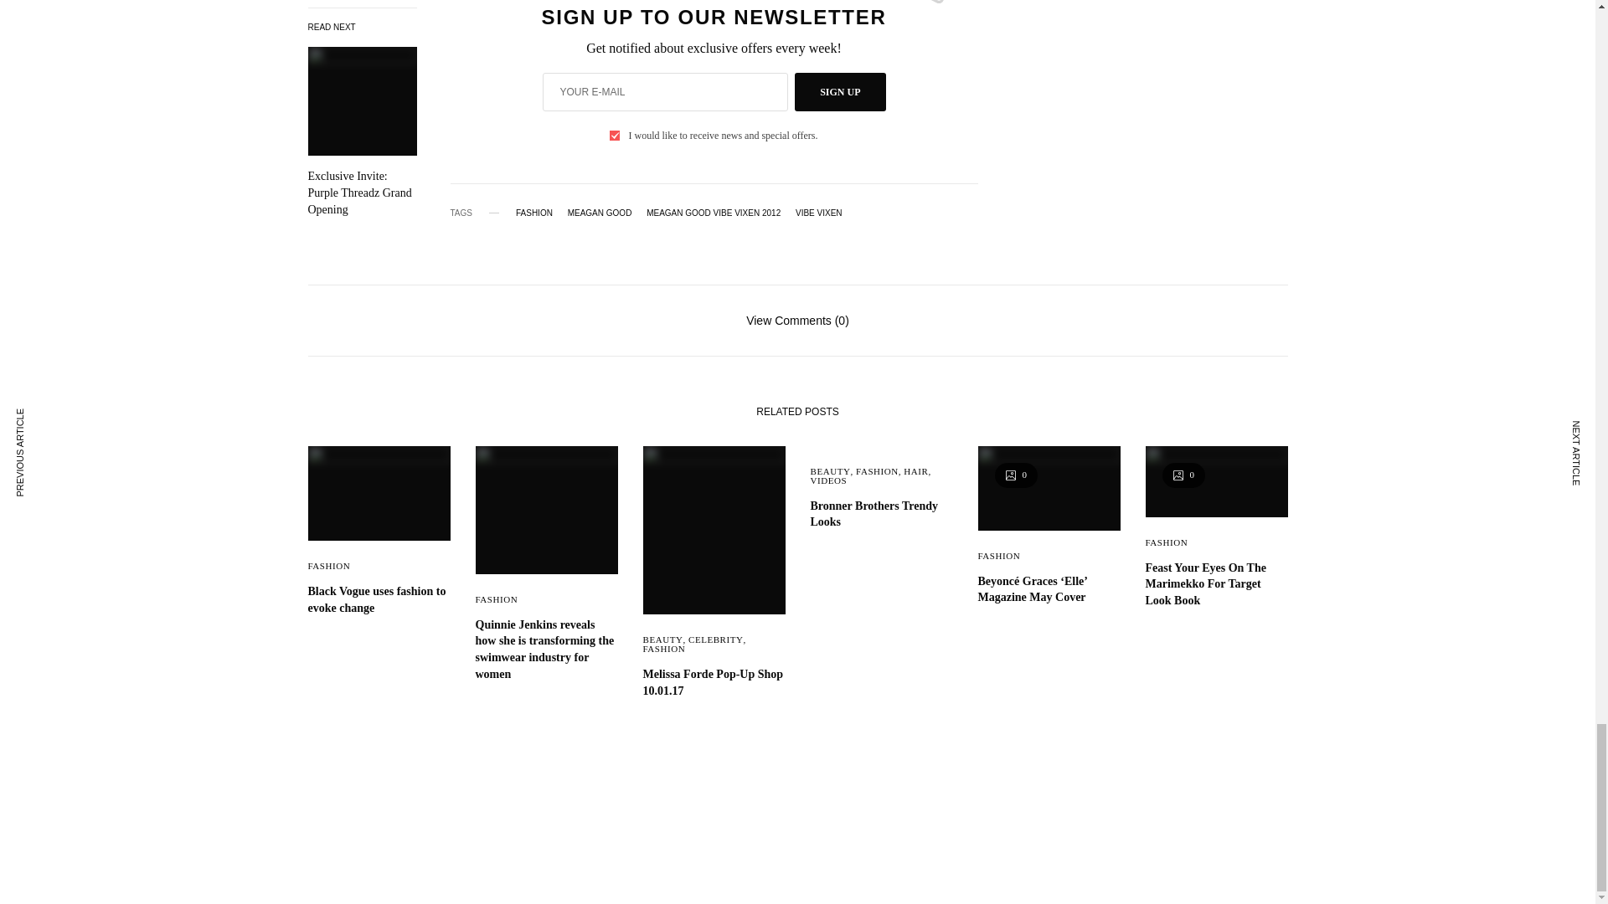 This screenshot has width=1608, height=904. What do you see at coordinates (497, 599) in the screenshot?
I see `FASHION` at bounding box center [497, 599].